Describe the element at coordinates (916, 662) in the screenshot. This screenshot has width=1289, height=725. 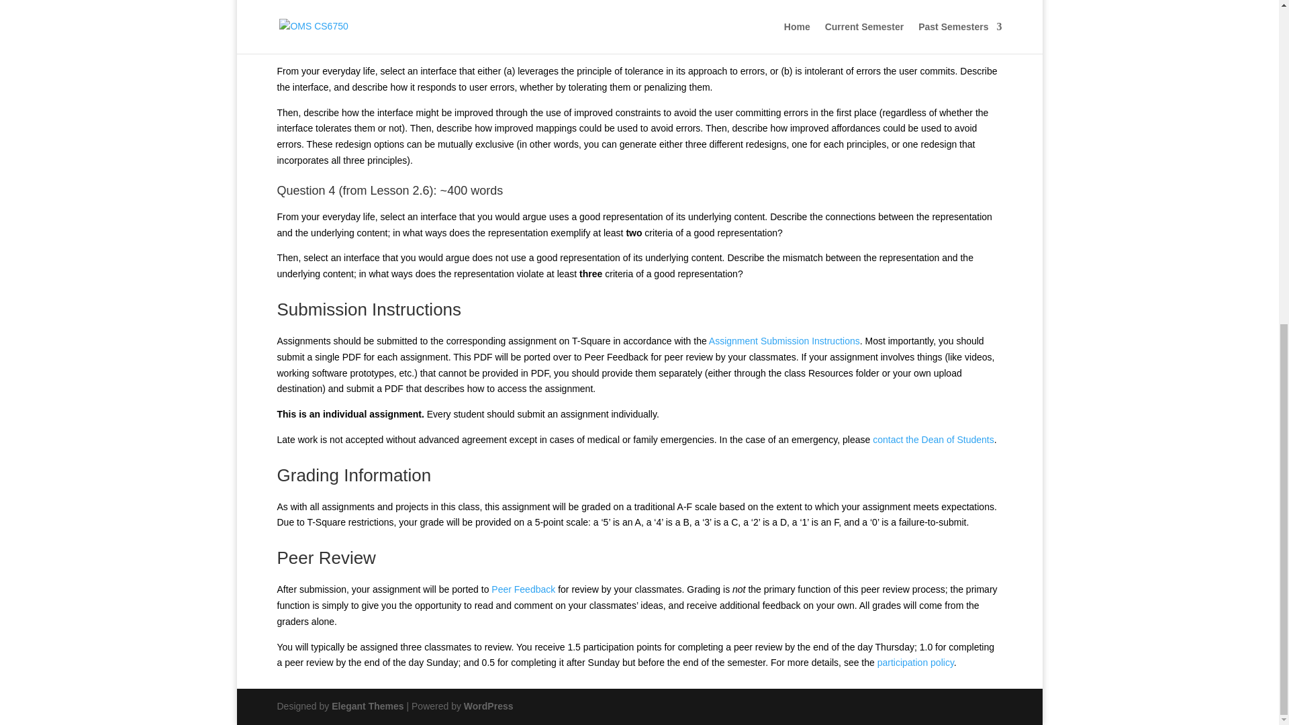
I see `participation policy` at that location.